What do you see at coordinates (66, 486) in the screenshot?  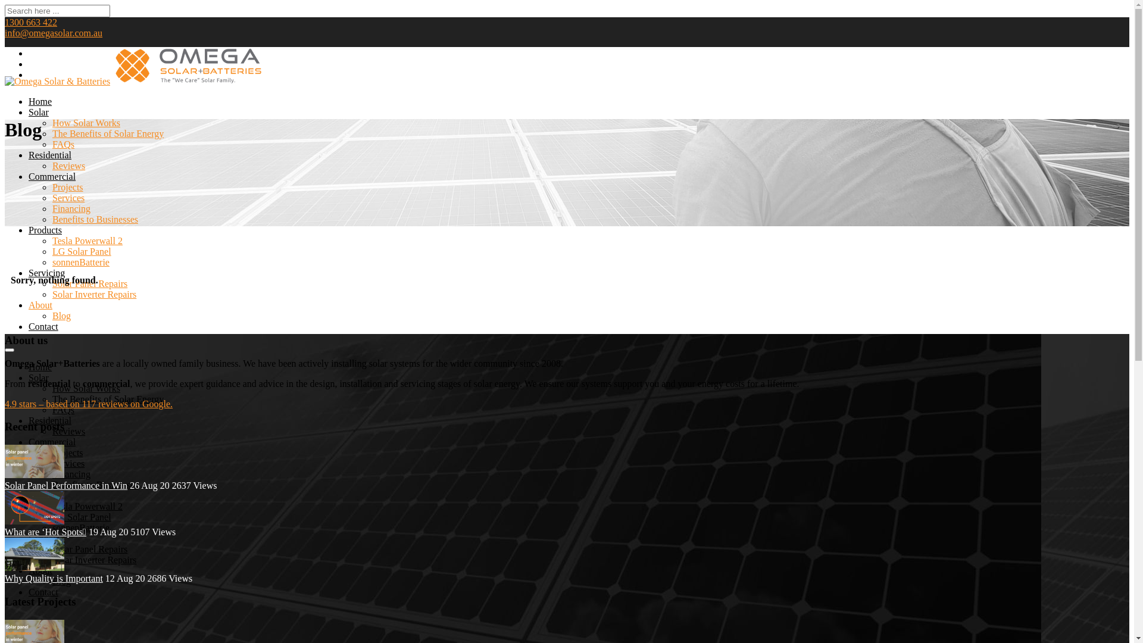 I see `Solar Panel Performance in Win` at bounding box center [66, 486].